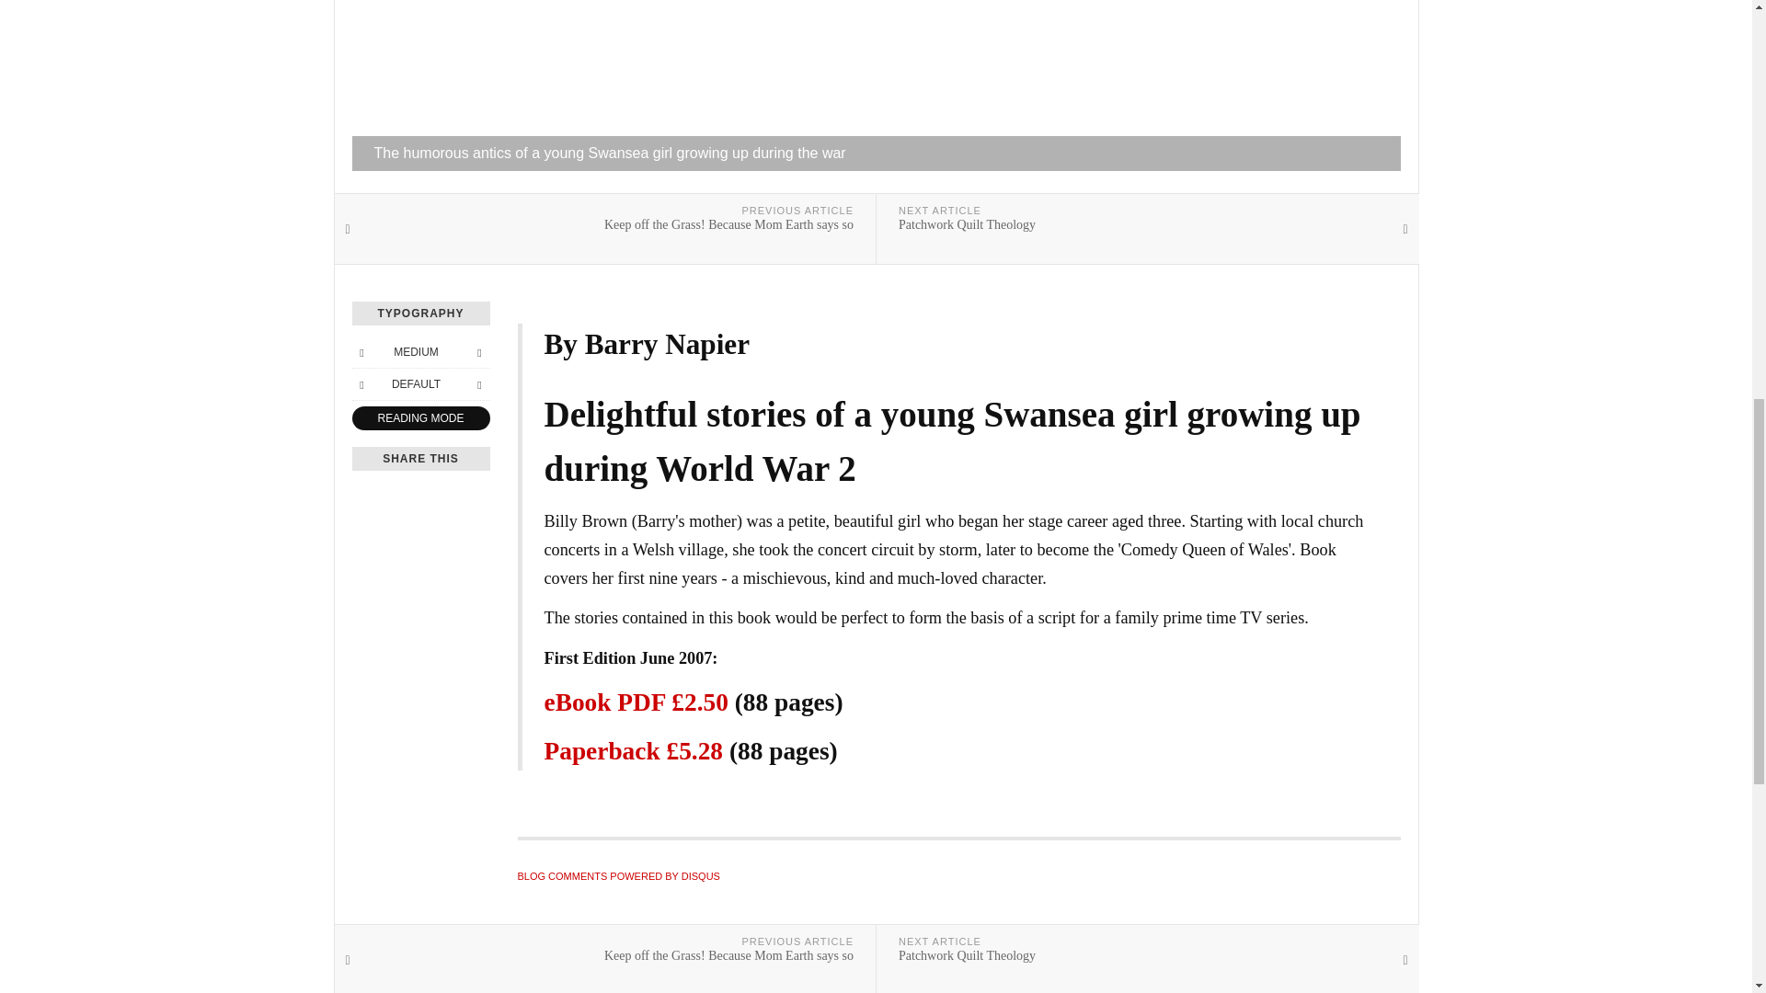  What do you see at coordinates (361, 351) in the screenshot?
I see `Smaller Font` at bounding box center [361, 351].